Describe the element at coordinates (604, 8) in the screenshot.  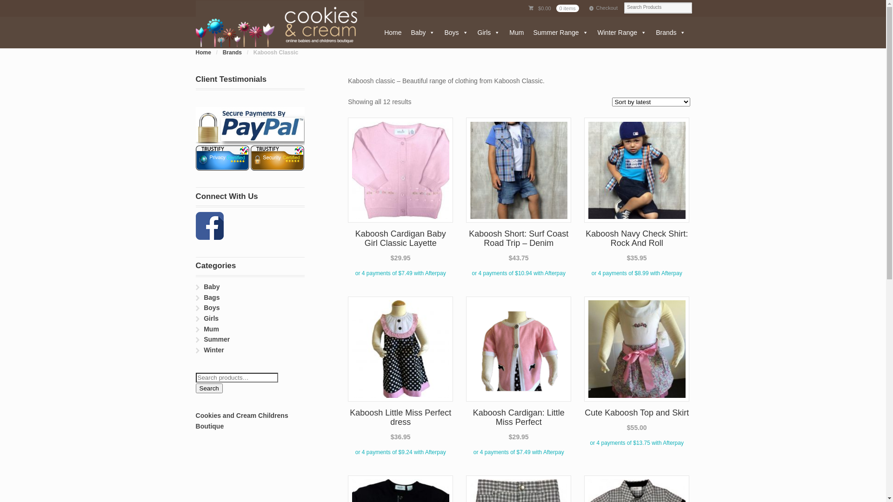
I see `Checkout` at that location.